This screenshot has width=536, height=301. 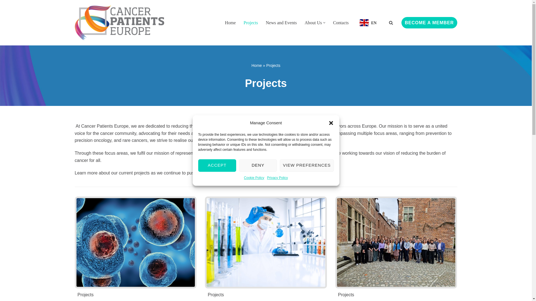 I want to click on About Us, so click(x=313, y=23).